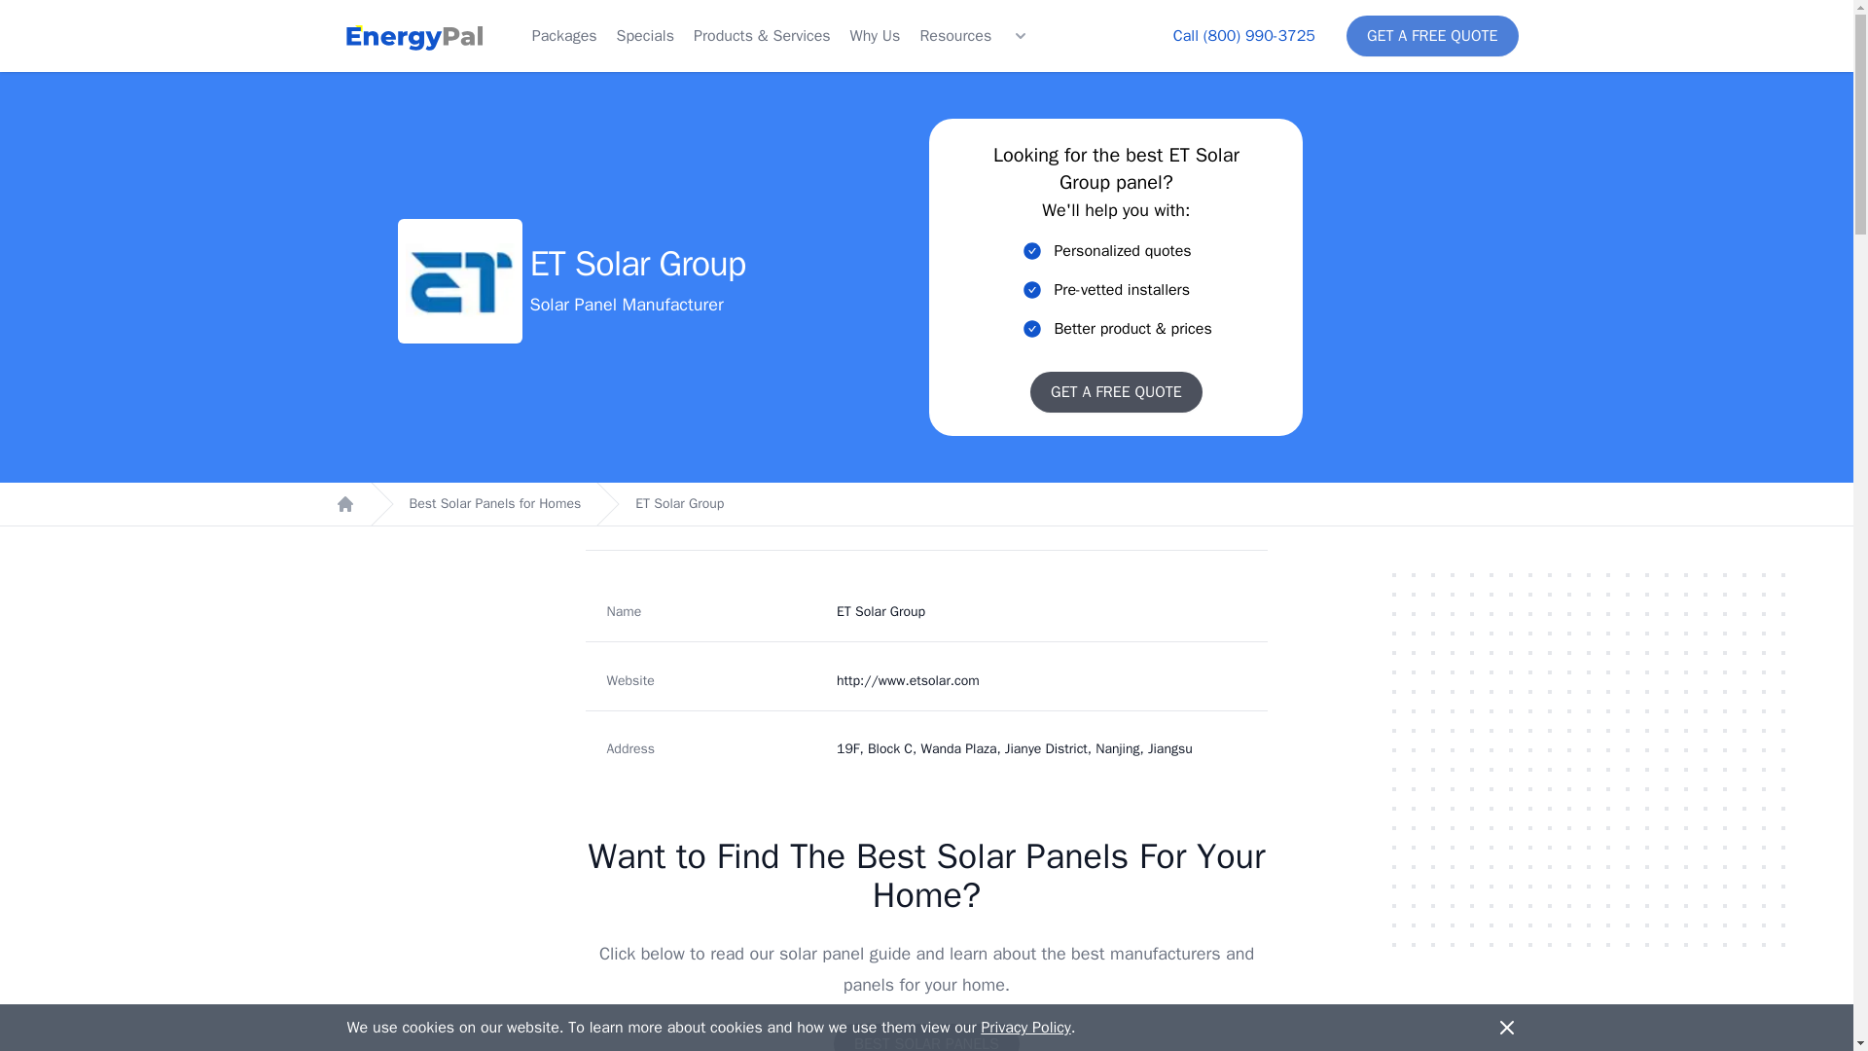 Image resolution: width=1868 pixels, height=1051 pixels. What do you see at coordinates (1432, 36) in the screenshot?
I see `GET A FREE QUOTE` at bounding box center [1432, 36].